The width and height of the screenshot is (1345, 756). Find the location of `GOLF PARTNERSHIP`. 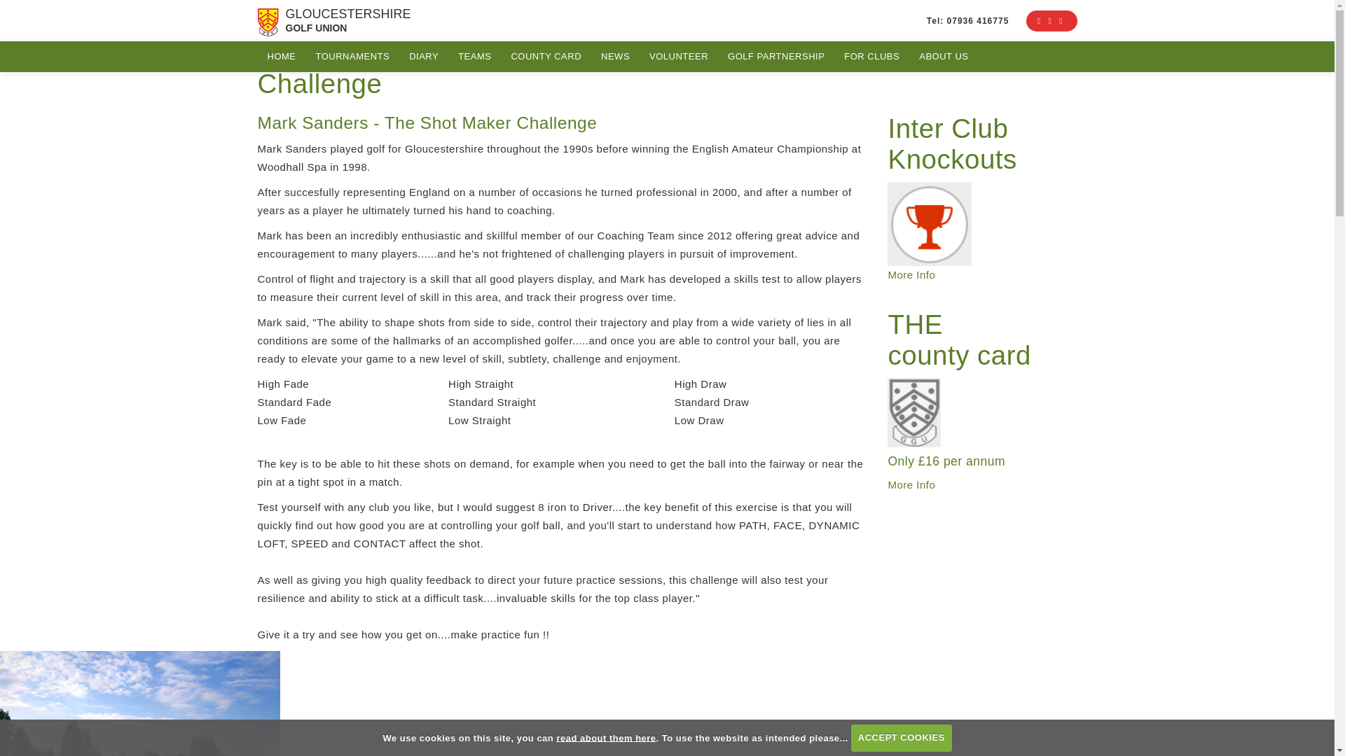

GOLF PARTNERSHIP is located at coordinates (776, 56).